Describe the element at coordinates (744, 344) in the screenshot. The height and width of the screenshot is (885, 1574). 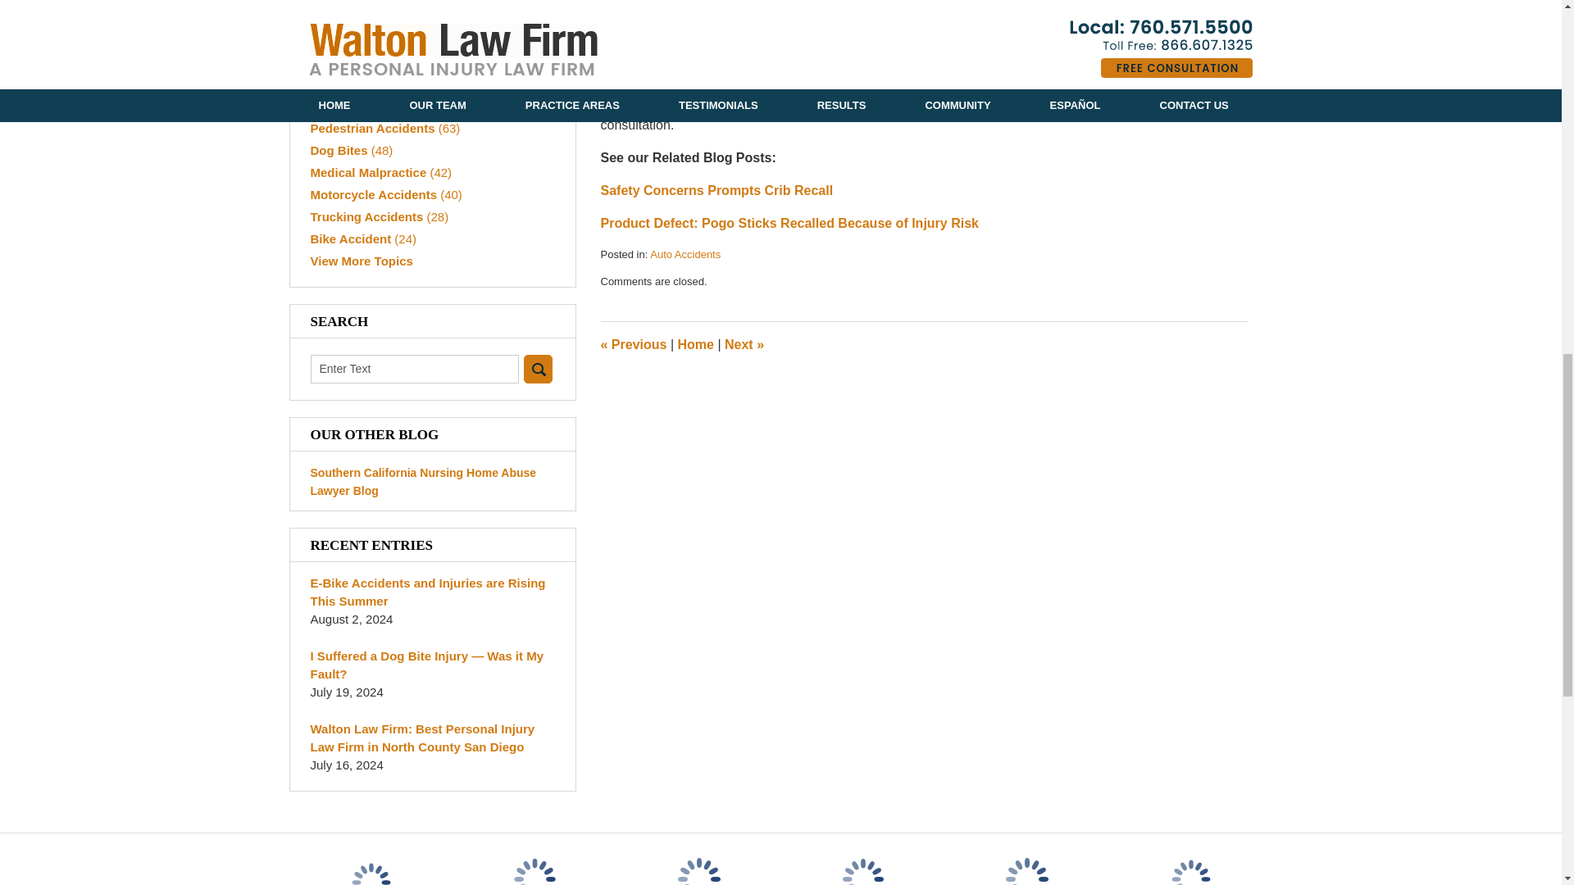
I see `San Diego FedEx Truck Crash Kills Two, Injures One` at that location.